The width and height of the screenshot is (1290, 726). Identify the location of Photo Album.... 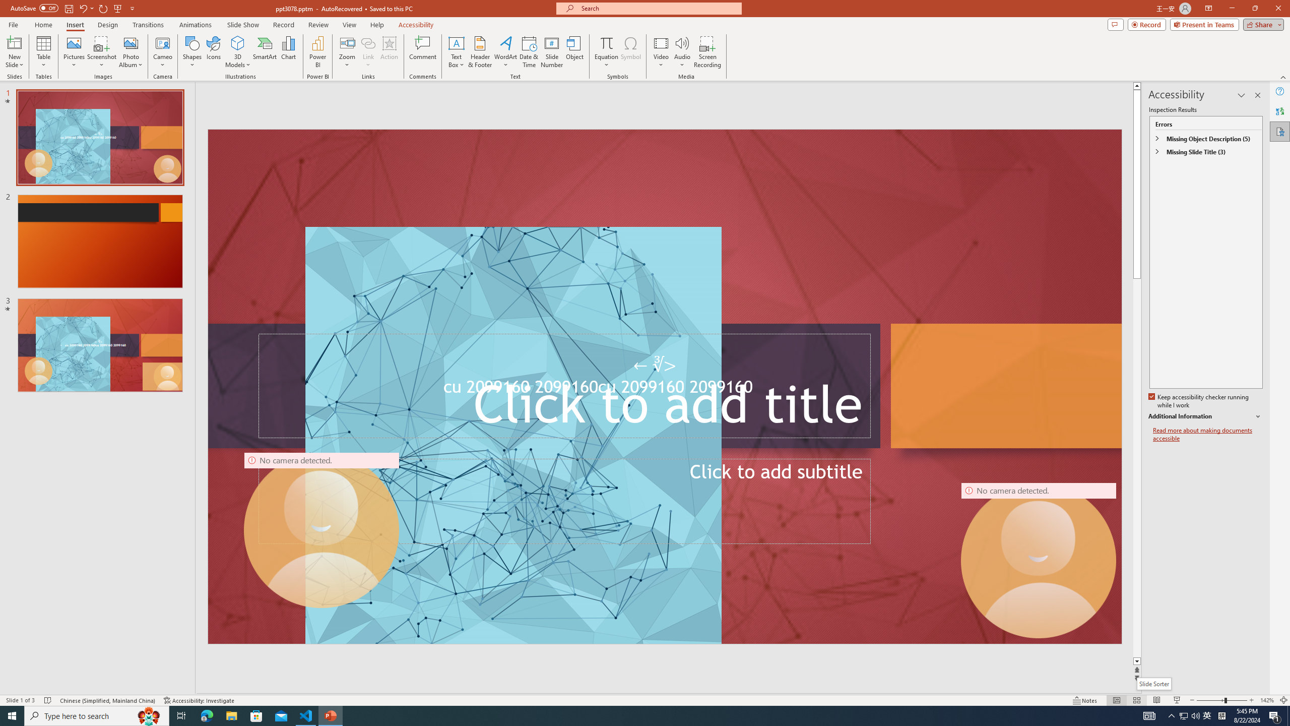
(131, 52).